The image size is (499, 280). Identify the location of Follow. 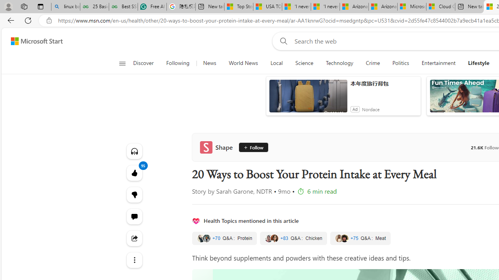
(251, 147).